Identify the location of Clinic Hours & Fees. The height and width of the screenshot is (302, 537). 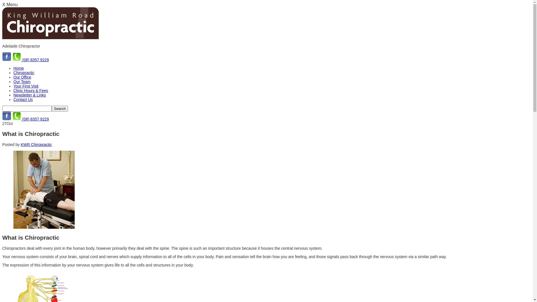
(31, 91).